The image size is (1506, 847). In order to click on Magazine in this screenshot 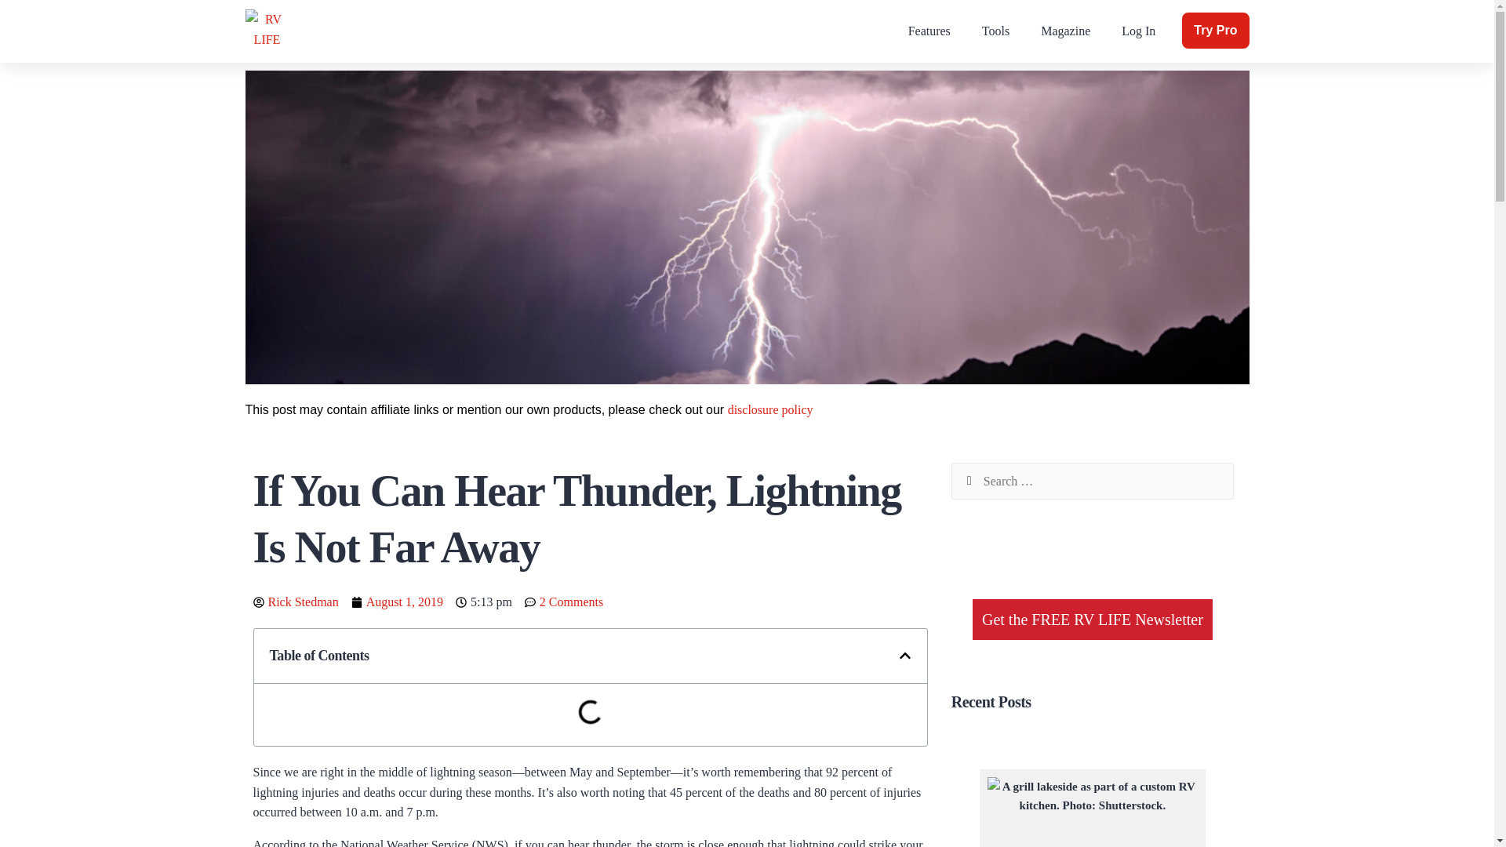, I will do `click(1065, 31)`.